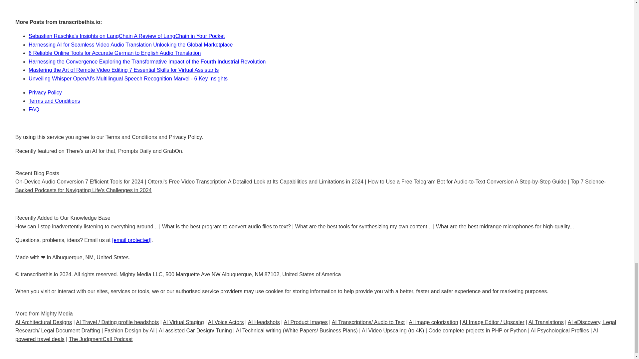  I want to click on AI powered travel deals, so click(307, 335).